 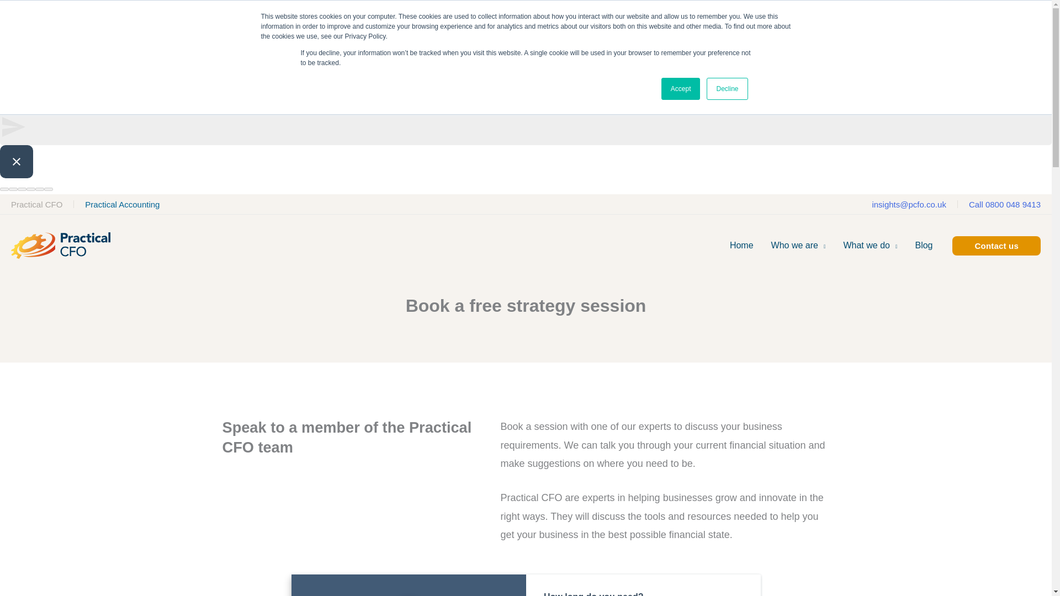 What do you see at coordinates (798, 245) in the screenshot?
I see `Who we are` at bounding box center [798, 245].